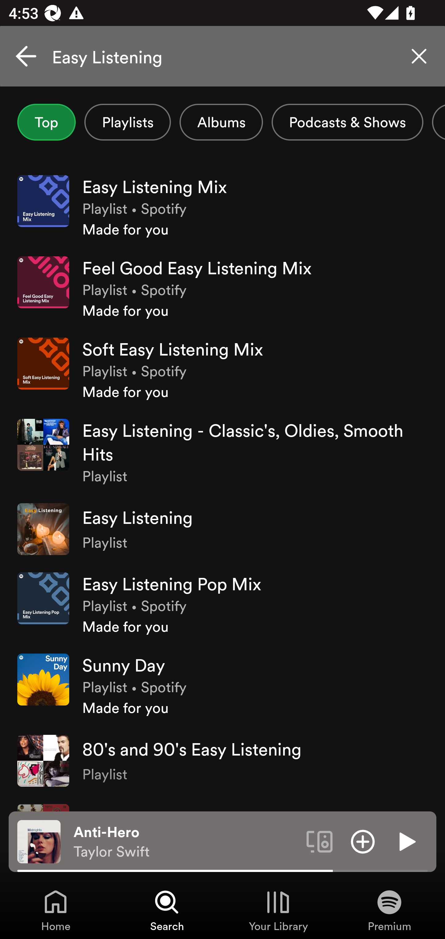 This screenshot has height=939, width=445. I want to click on The cover art of the currently playing track, so click(39, 841).